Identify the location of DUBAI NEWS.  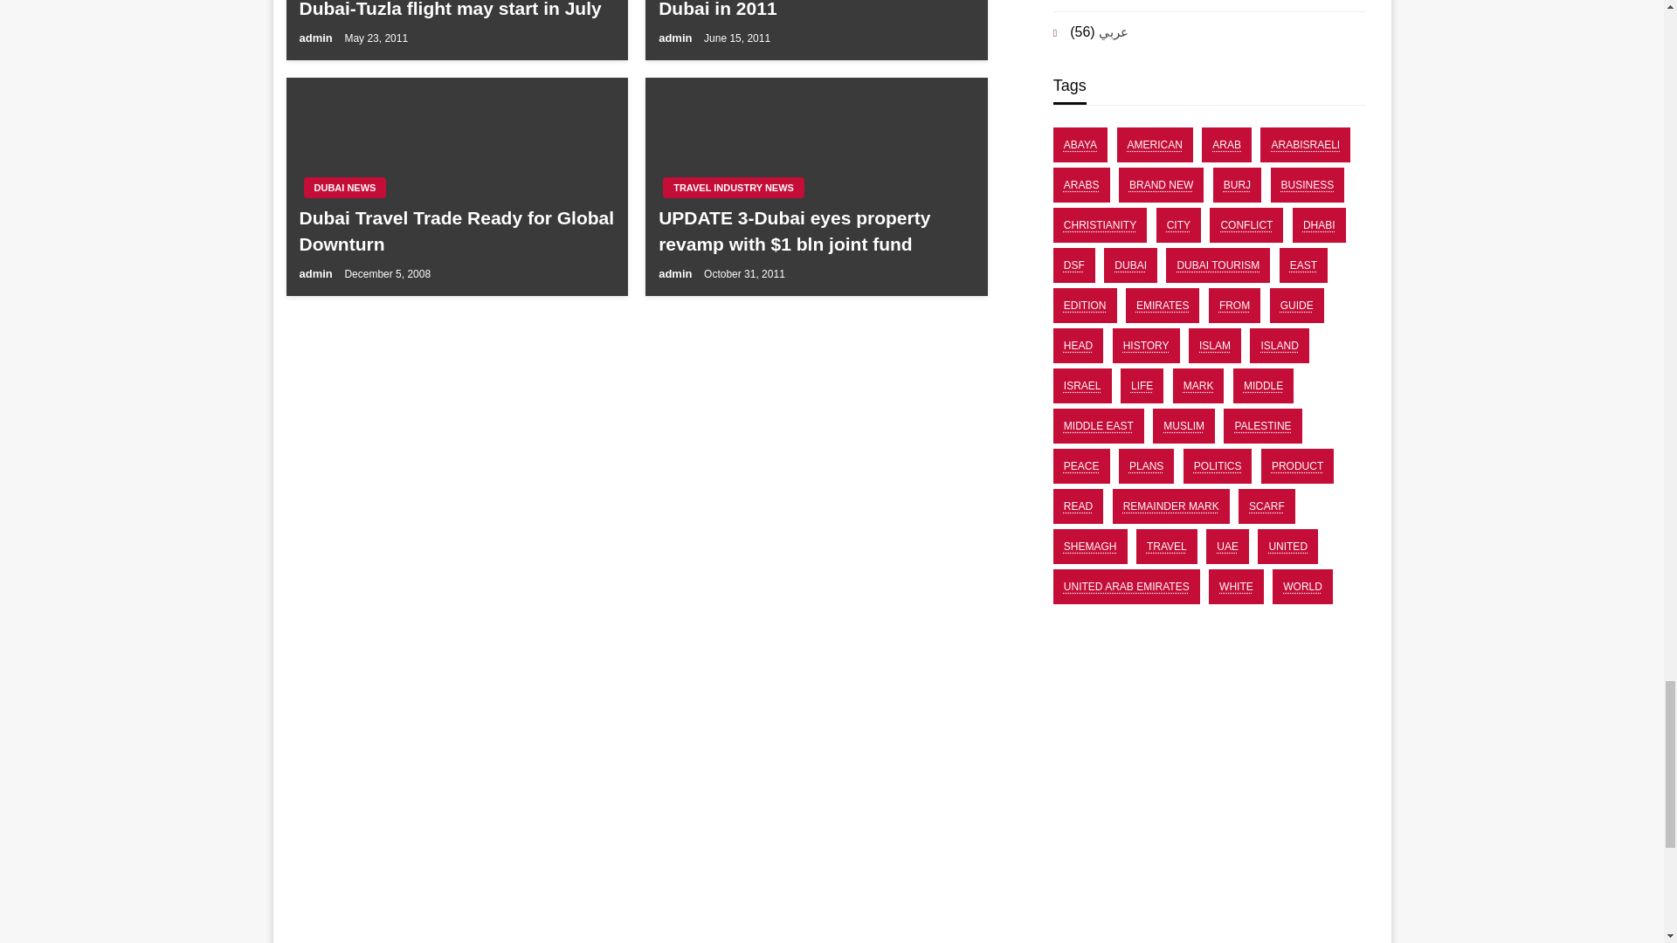
(345, 187).